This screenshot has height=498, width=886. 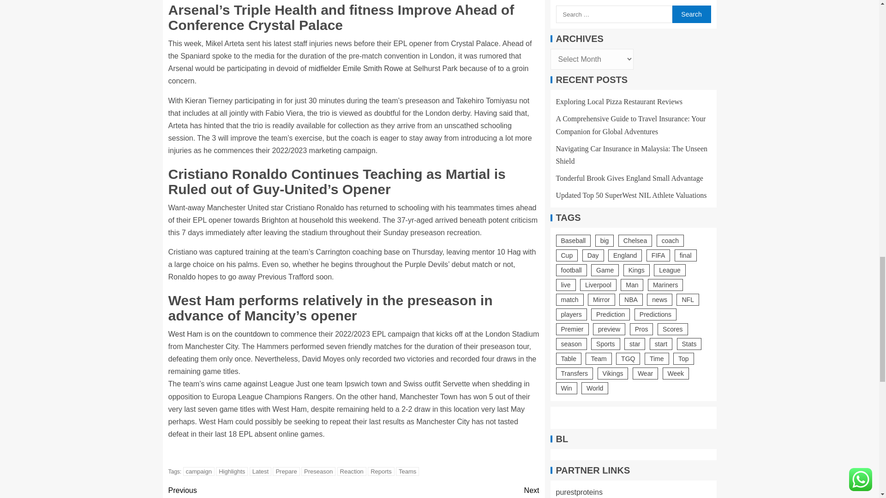 I want to click on Highlights, so click(x=232, y=471).